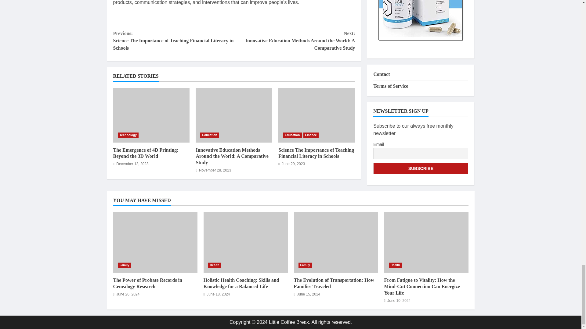  What do you see at coordinates (185, 18) in the screenshot?
I see `Share on Linkedin` at bounding box center [185, 18].